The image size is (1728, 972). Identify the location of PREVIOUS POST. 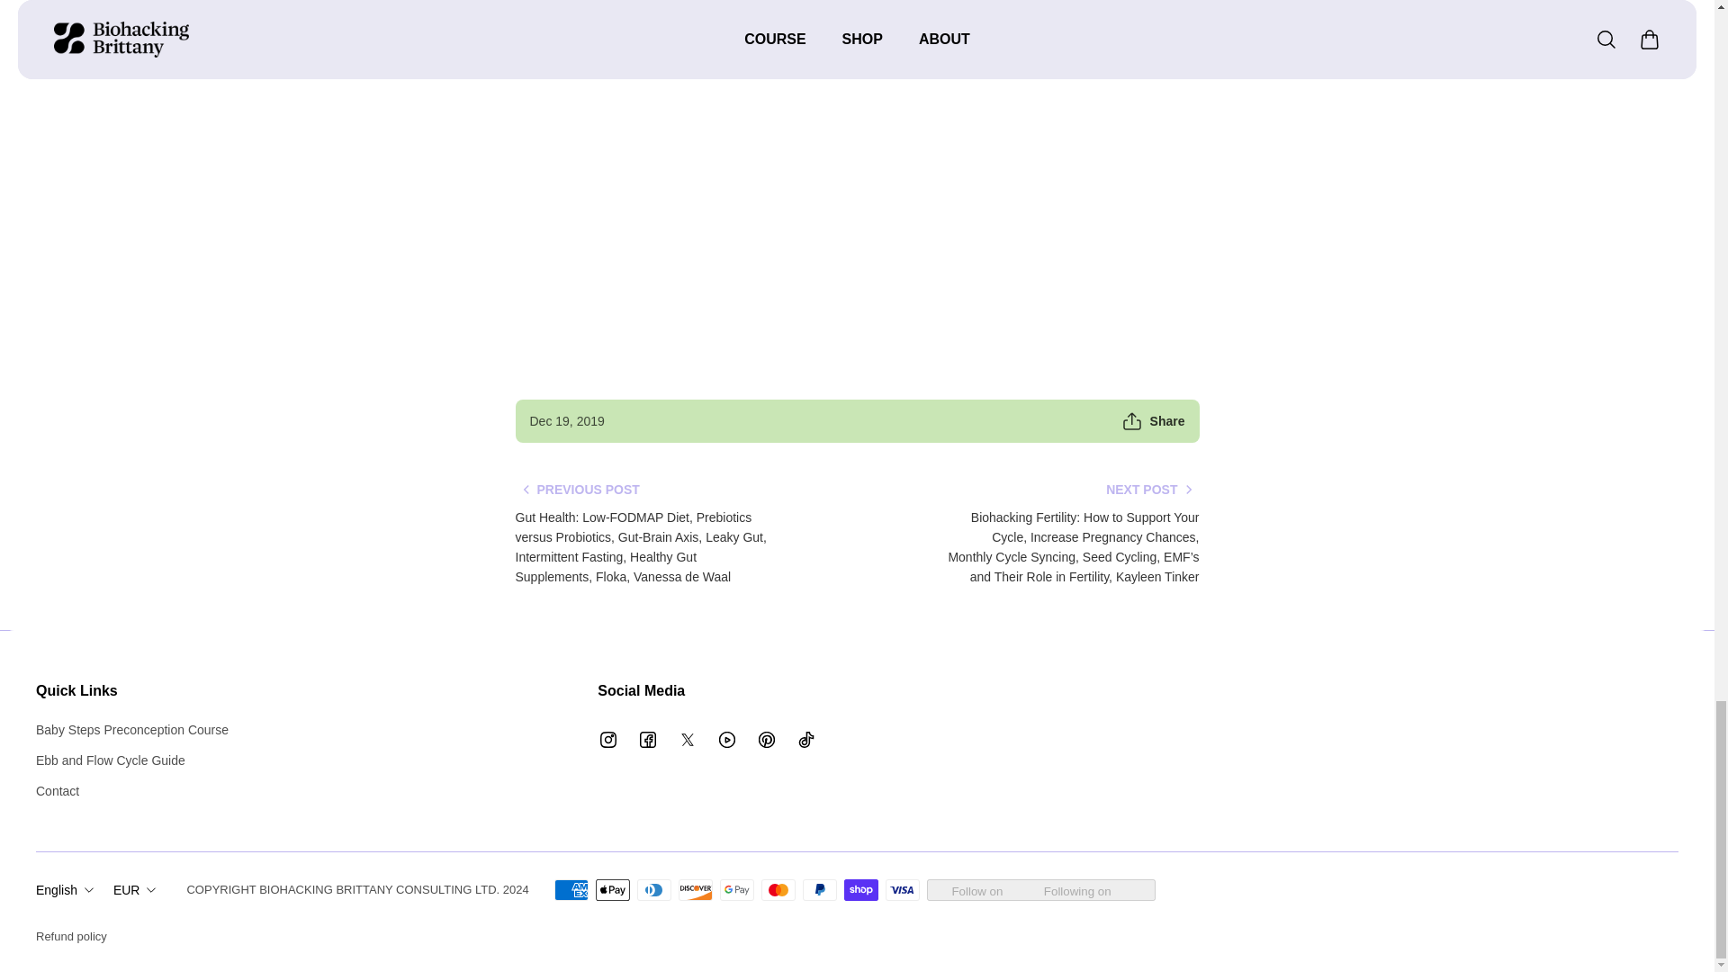
(577, 490).